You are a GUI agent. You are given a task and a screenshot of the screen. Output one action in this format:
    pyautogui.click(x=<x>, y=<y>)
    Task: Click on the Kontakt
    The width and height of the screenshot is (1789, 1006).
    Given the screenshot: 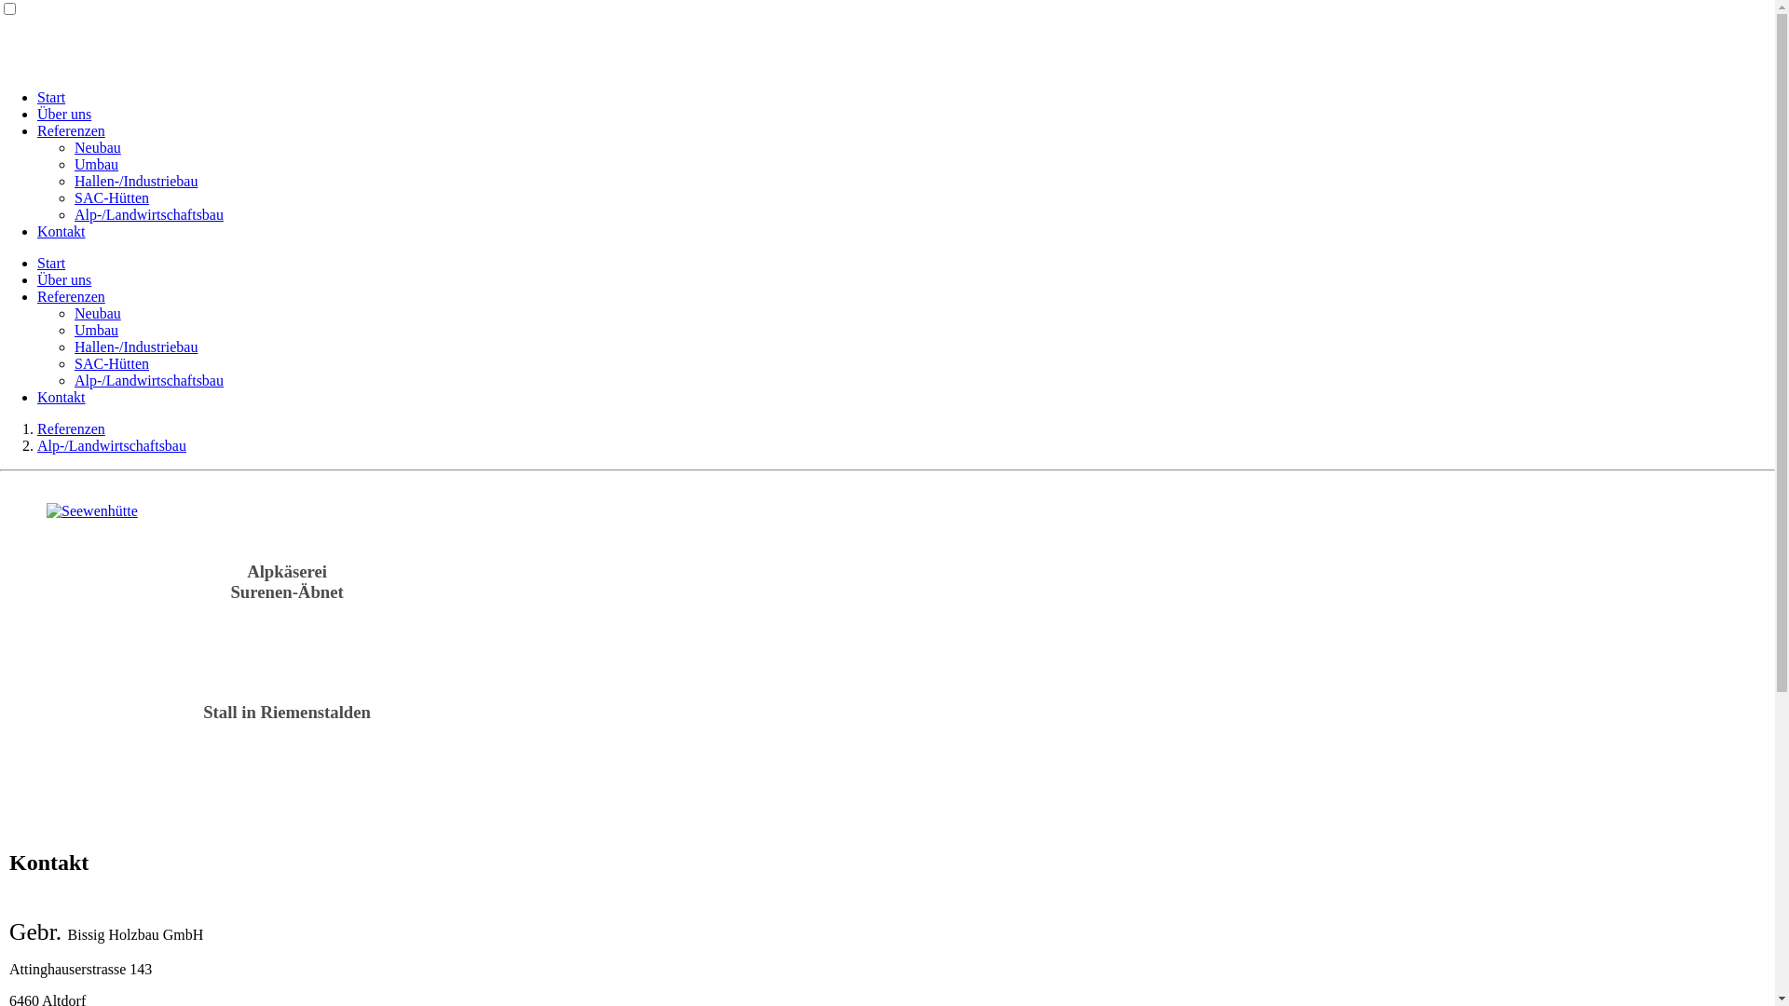 What is the action you would take?
    pyautogui.click(x=61, y=397)
    